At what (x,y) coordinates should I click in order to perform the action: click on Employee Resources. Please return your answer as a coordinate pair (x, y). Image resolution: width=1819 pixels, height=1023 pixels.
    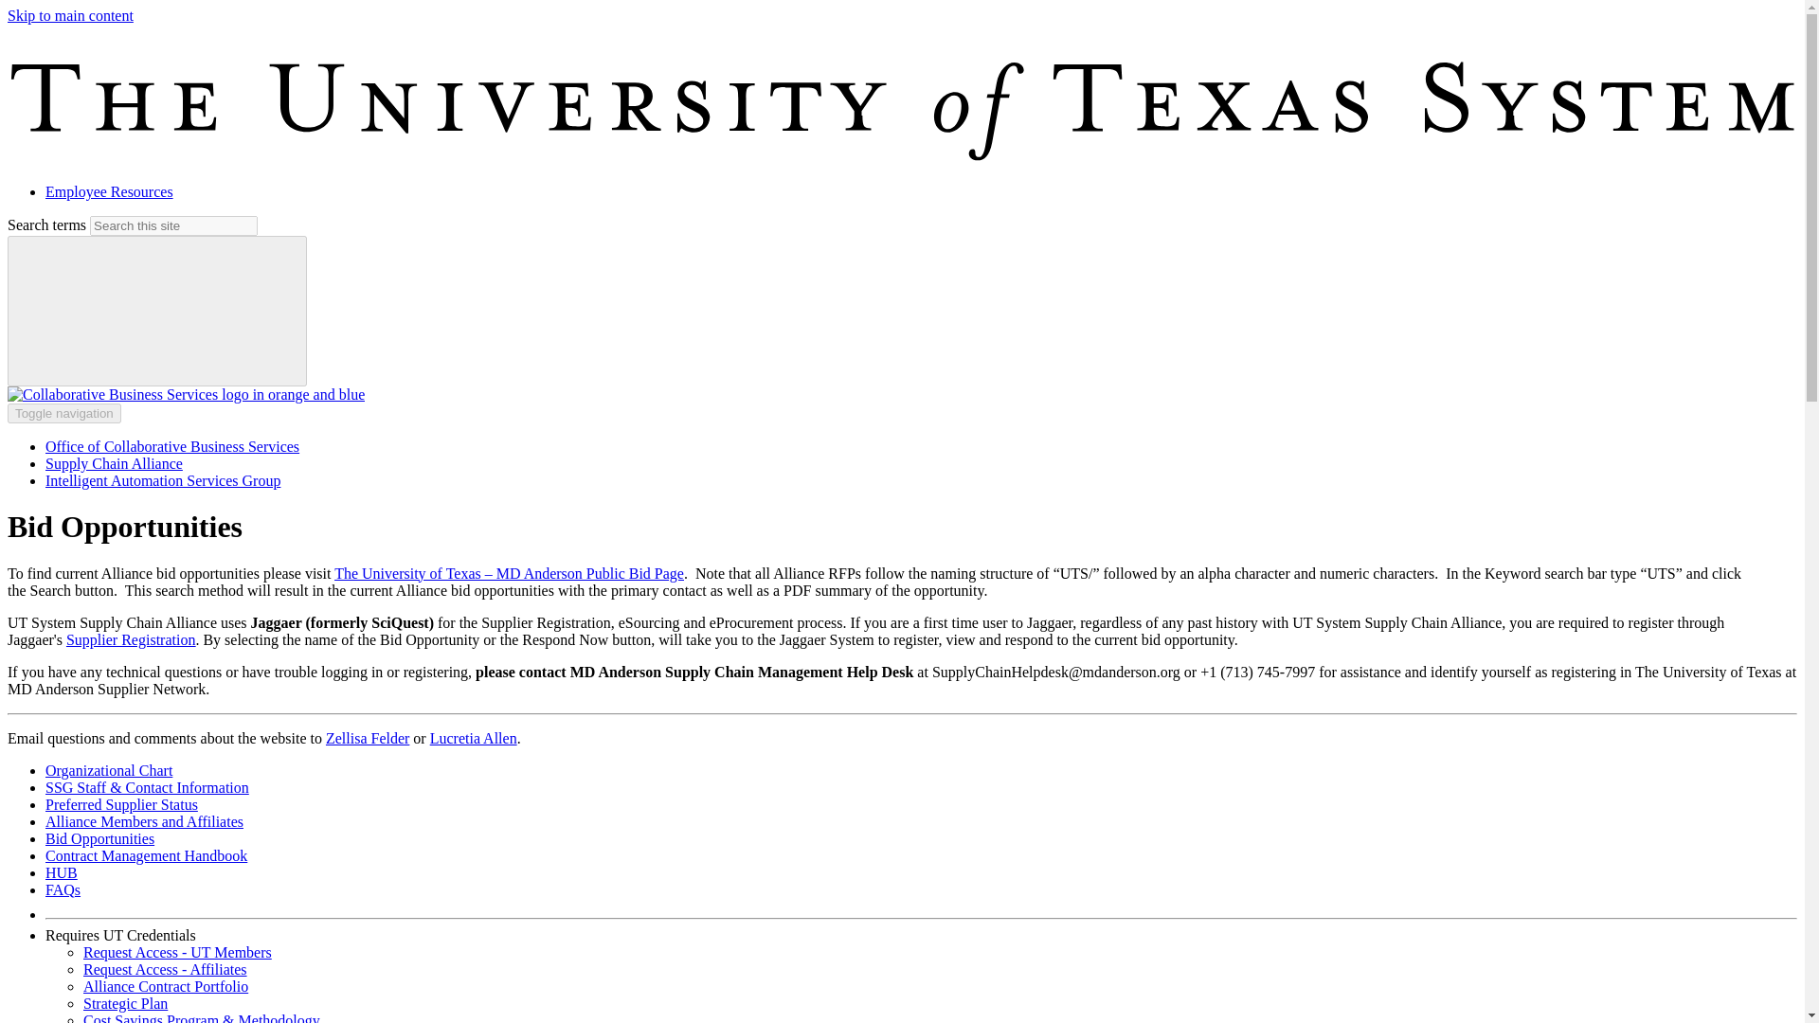
    Looking at the image, I should click on (109, 191).